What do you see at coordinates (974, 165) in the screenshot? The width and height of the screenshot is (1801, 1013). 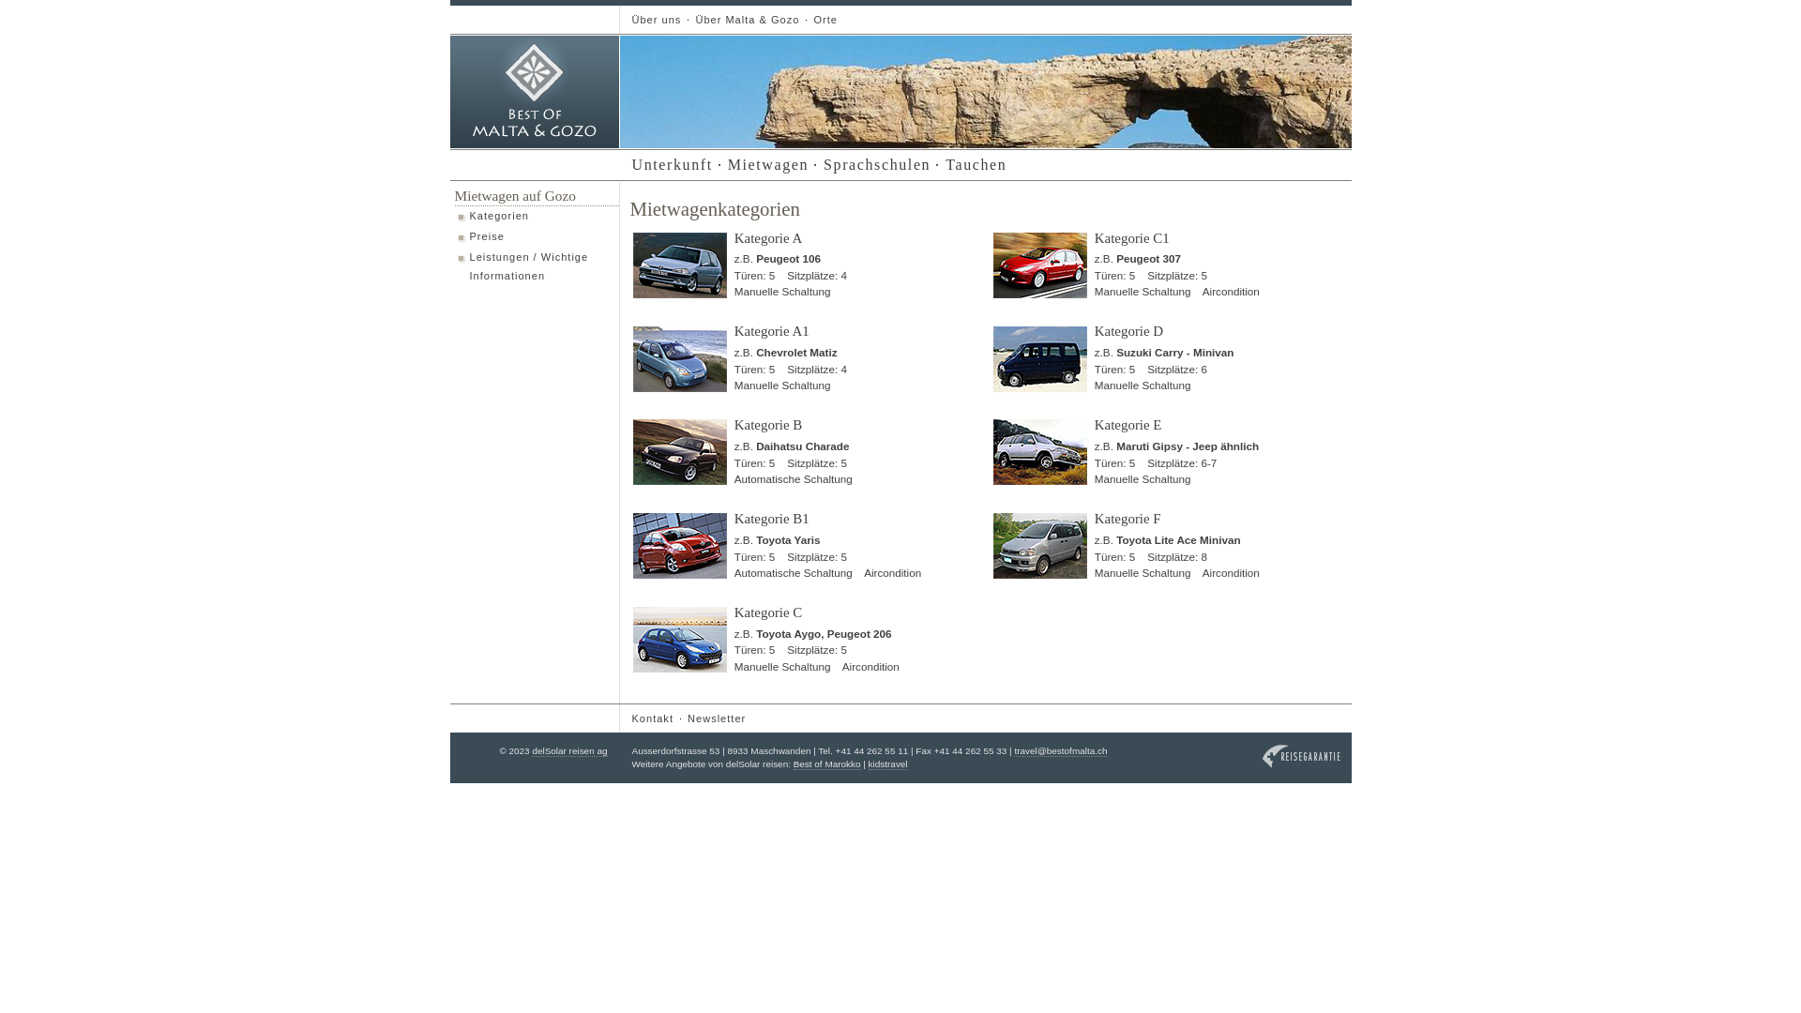 I see `Tauchen` at bounding box center [974, 165].